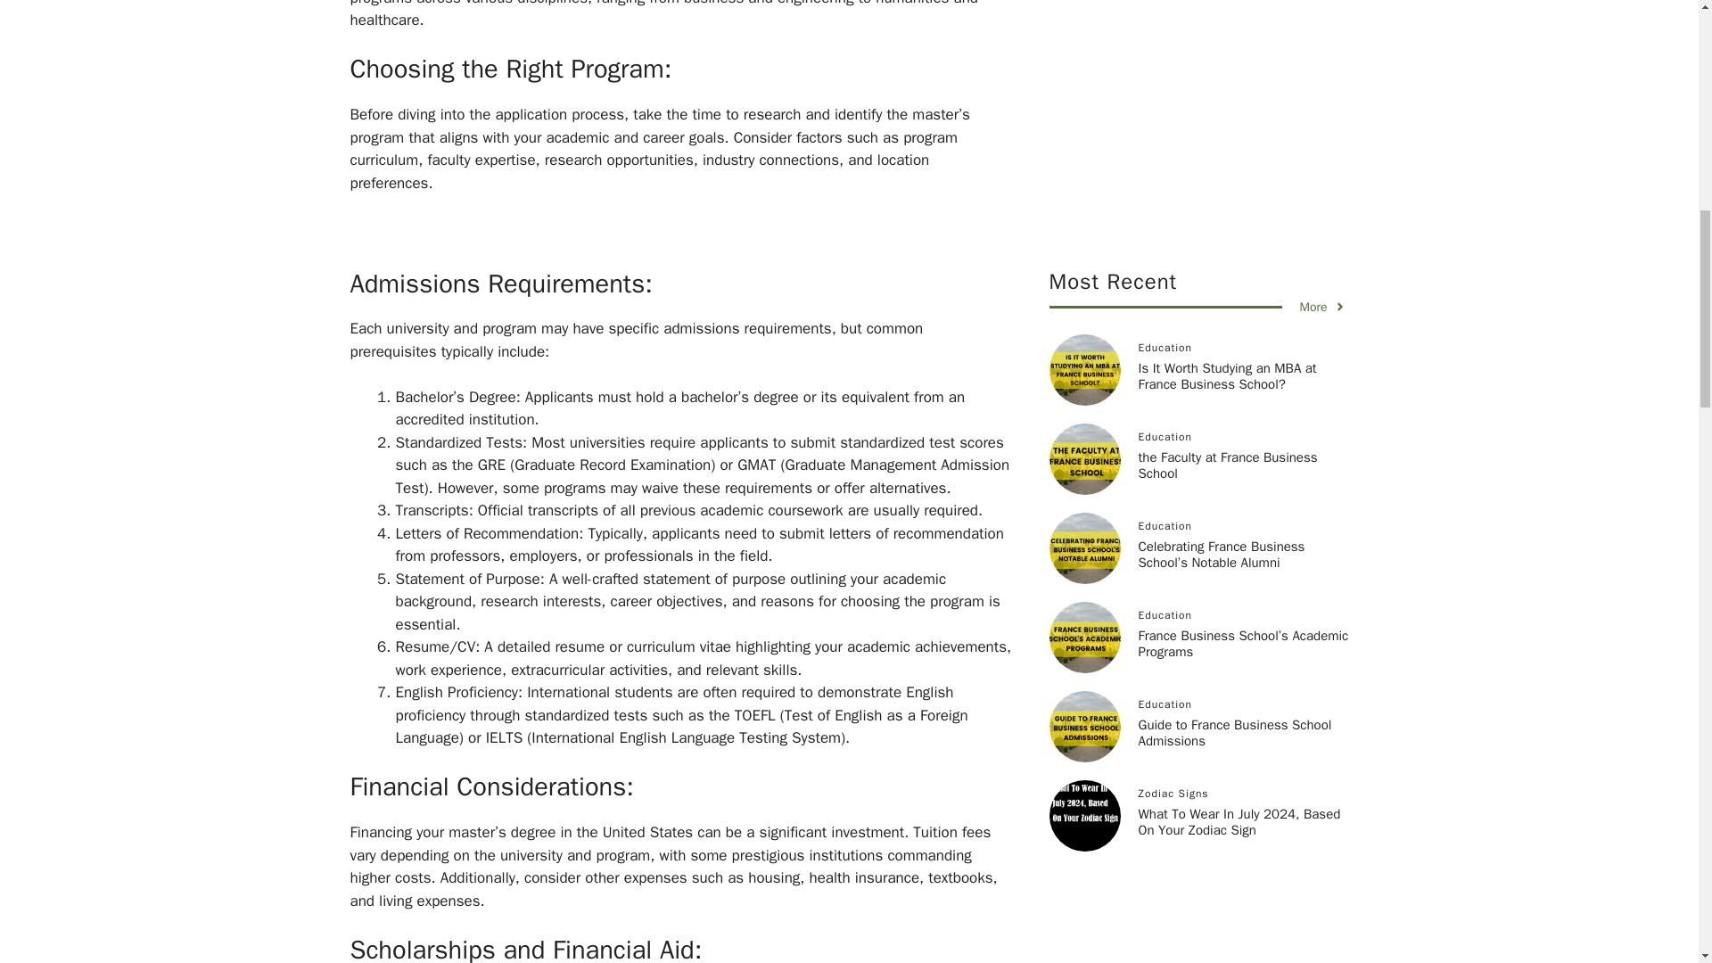 The width and height of the screenshot is (1712, 963). I want to click on Scroll back to top, so click(1654, 846).